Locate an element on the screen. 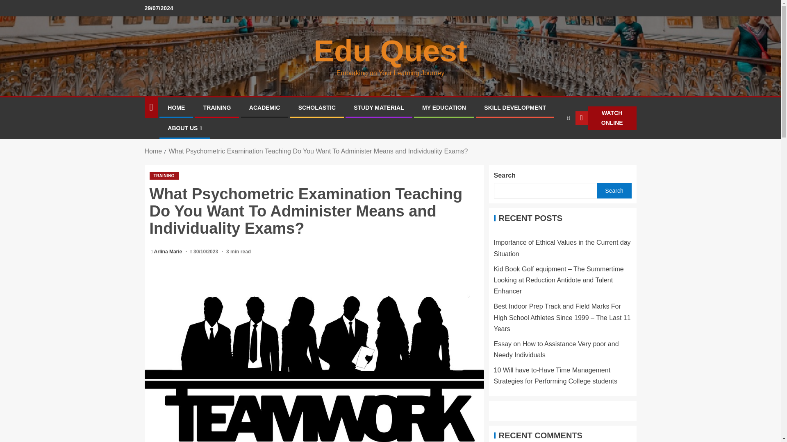 Image resolution: width=787 pixels, height=442 pixels. ABOUT US is located at coordinates (184, 128).